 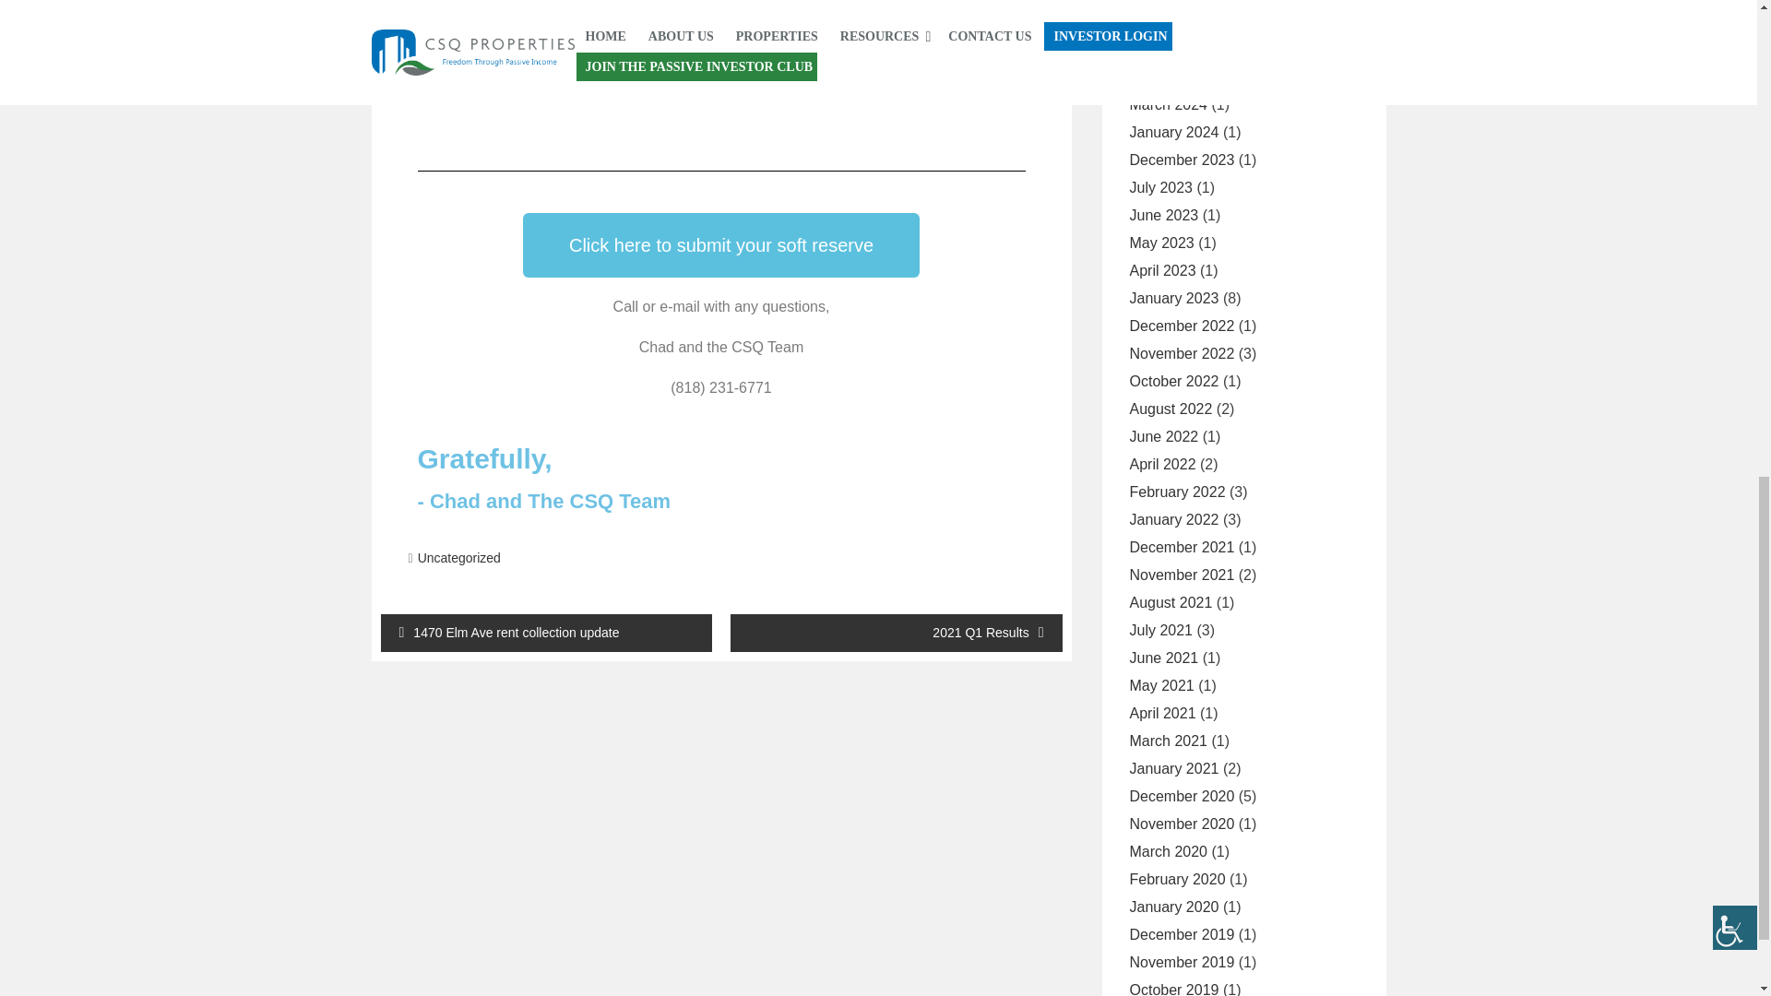 What do you see at coordinates (720, 245) in the screenshot?
I see `Click here to submit your soft reserve` at bounding box center [720, 245].